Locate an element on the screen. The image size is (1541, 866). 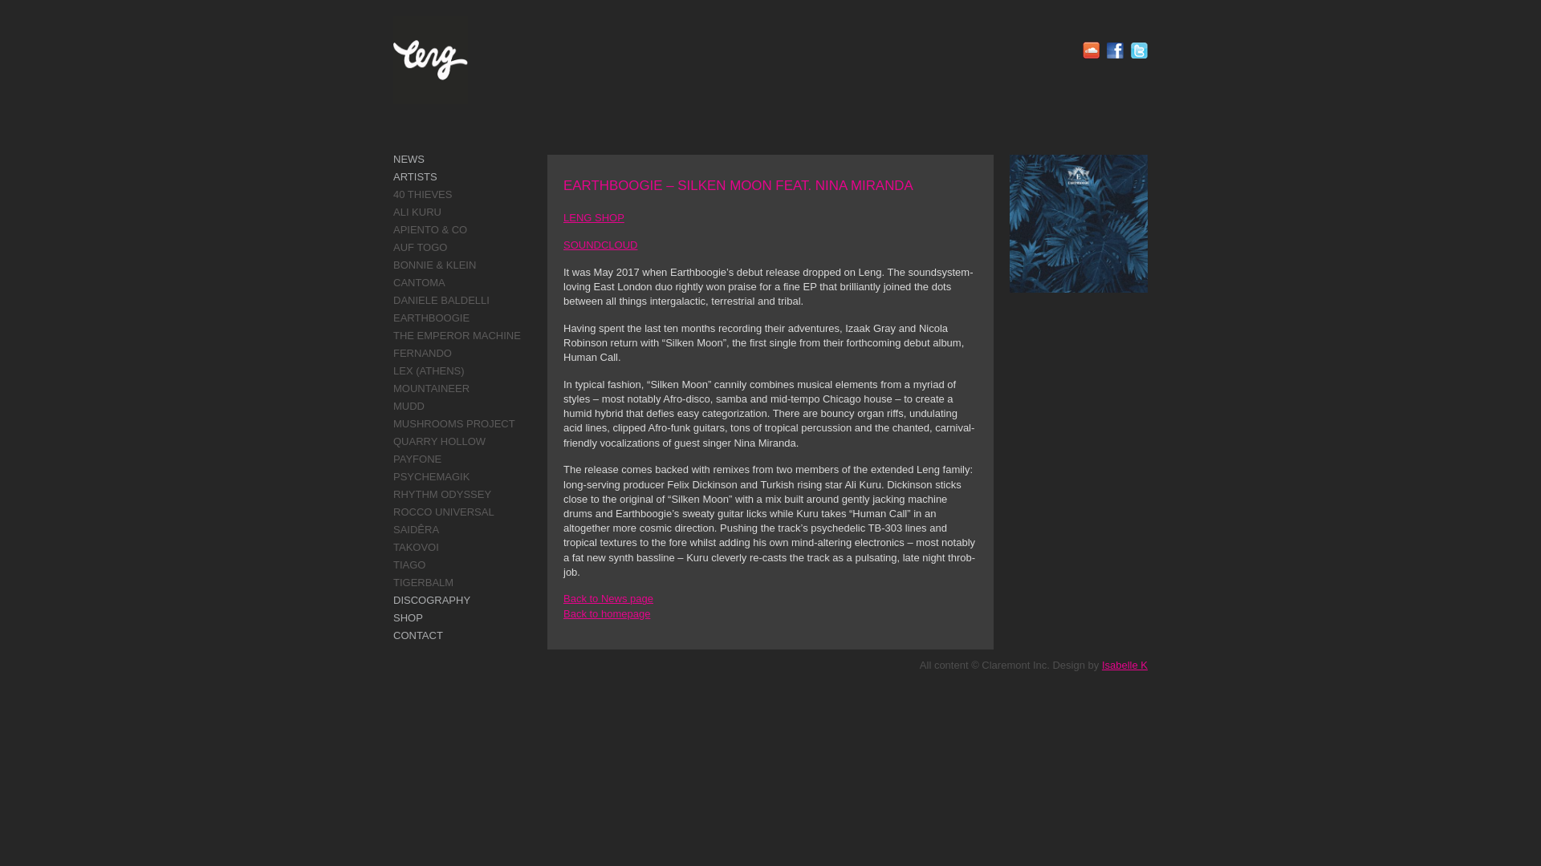
News is located at coordinates (608, 598).